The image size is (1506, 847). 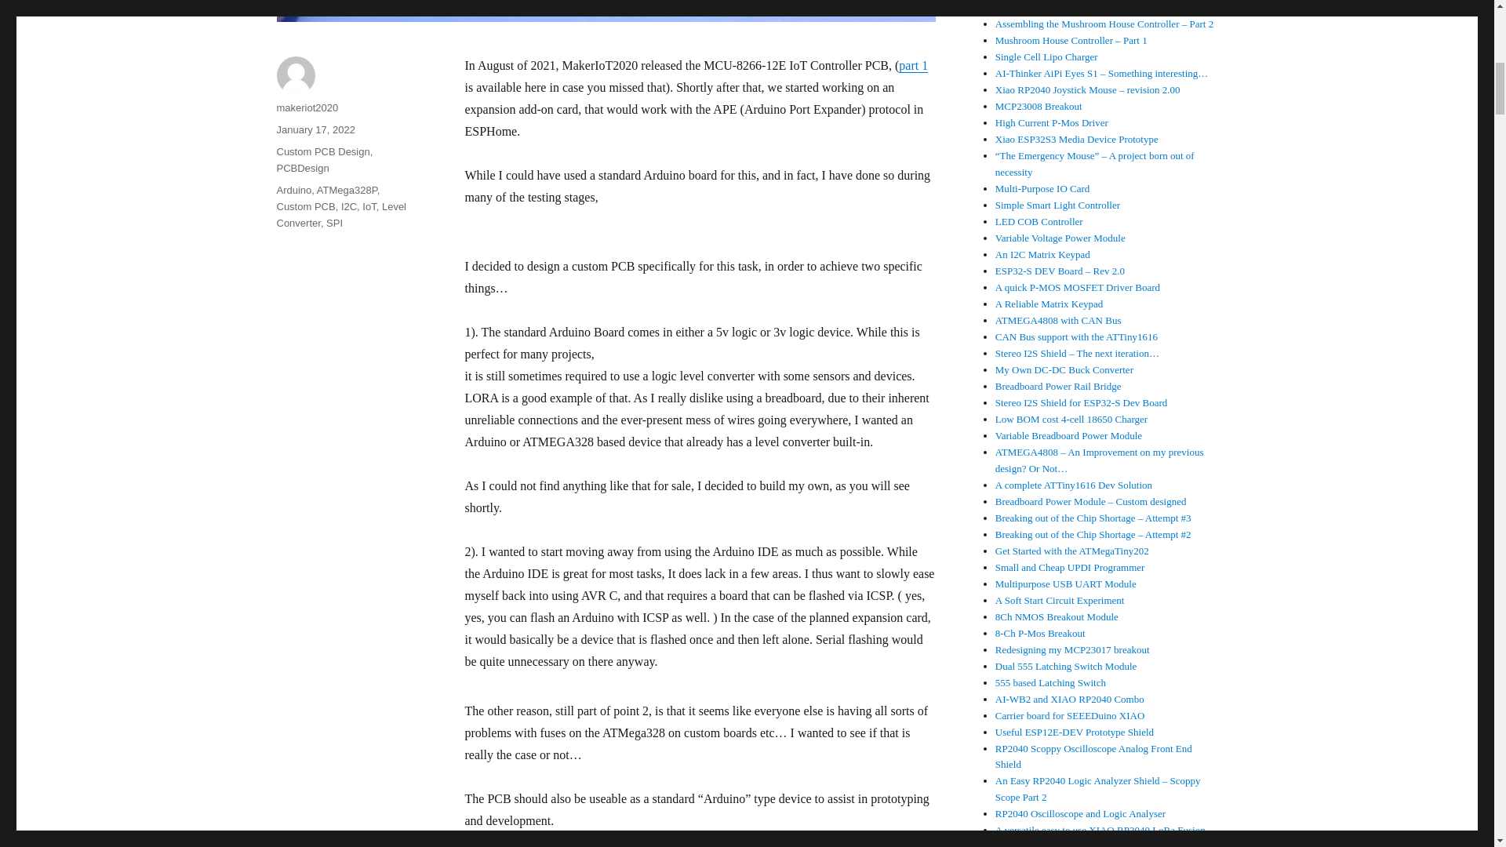 What do you see at coordinates (347, 190) in the screenshot?
I see `ATMega328P` at bounding box center [347, 190].